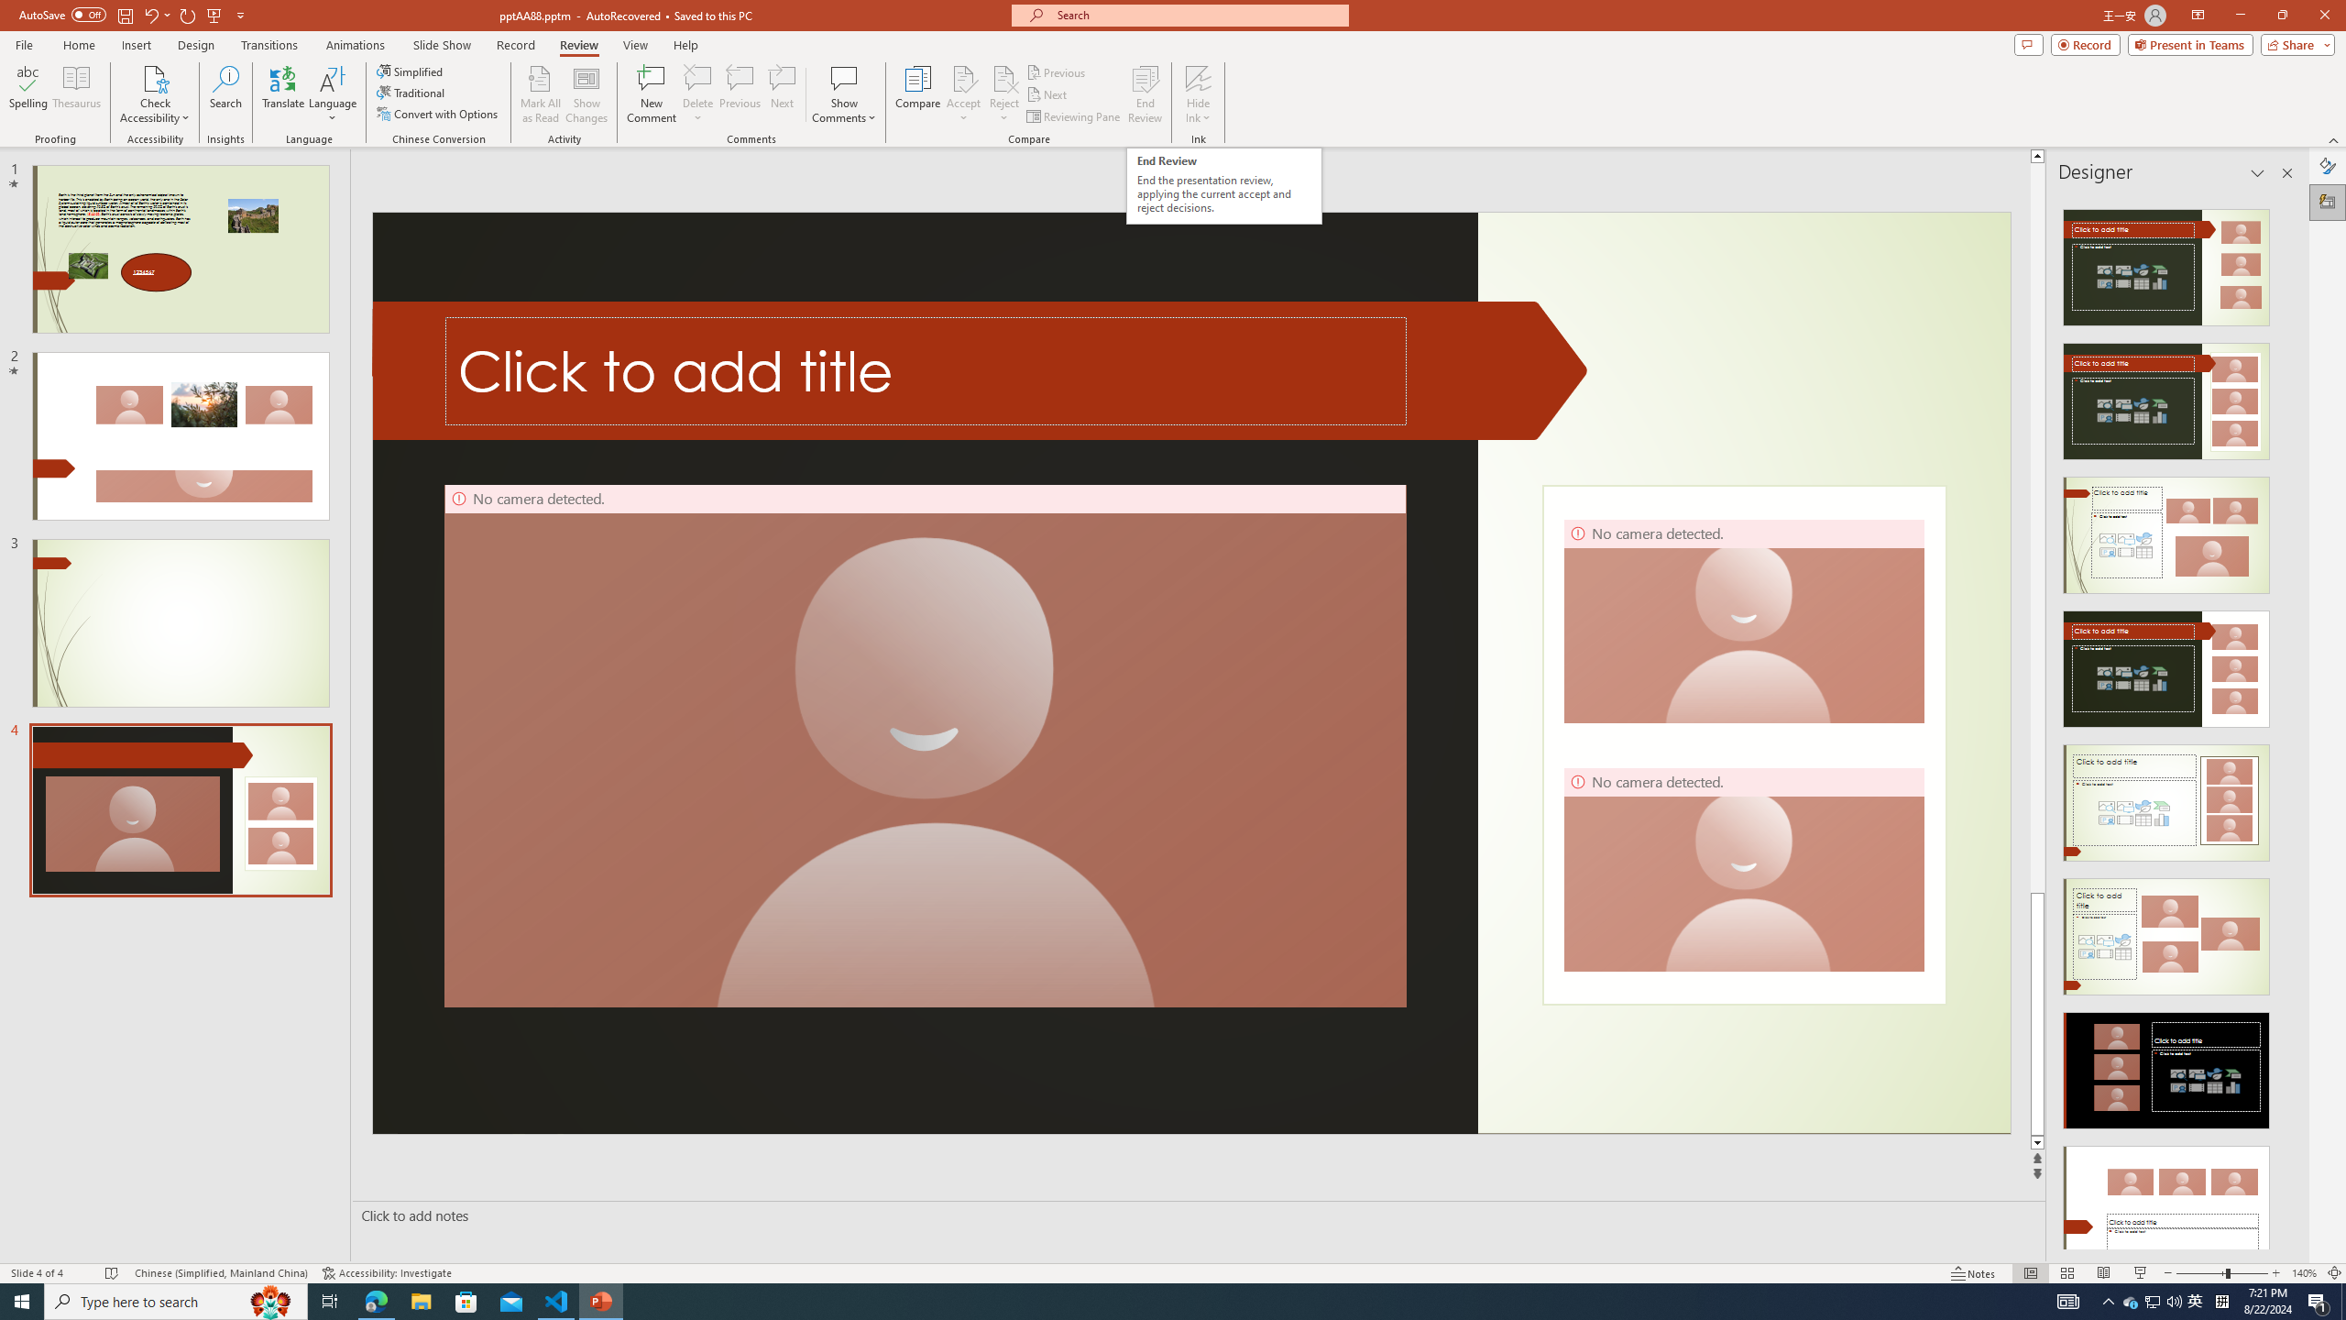  Describe the element at coordinates (284, 94) in the screenshot. I see `Translate` at that location.